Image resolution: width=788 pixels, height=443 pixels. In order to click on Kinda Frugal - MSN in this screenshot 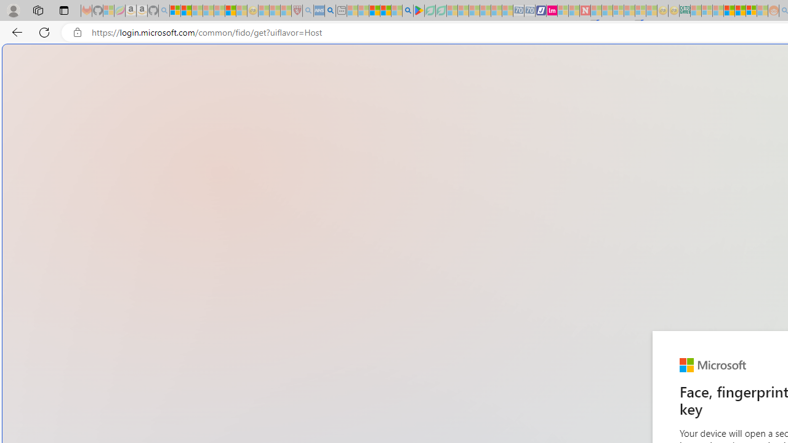, I will do `click(740, 11)`.